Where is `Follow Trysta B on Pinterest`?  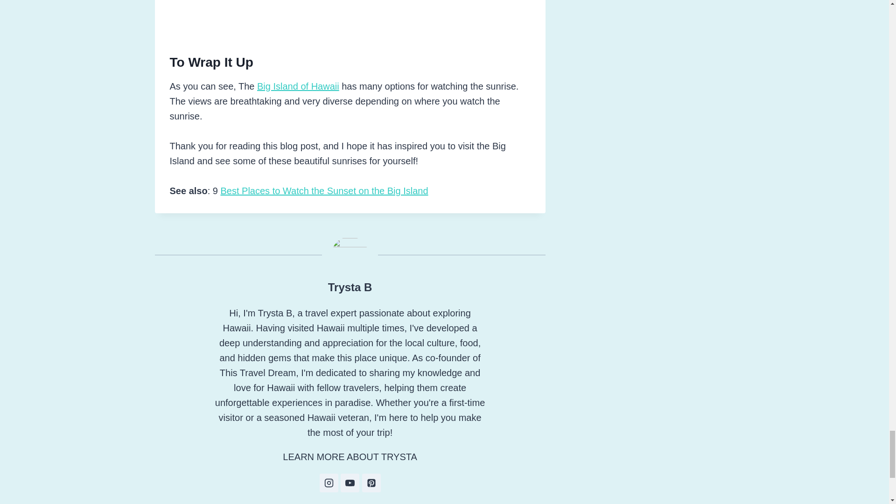
Follow Trysta B on Pinterest is located at coordinates (371, 483).